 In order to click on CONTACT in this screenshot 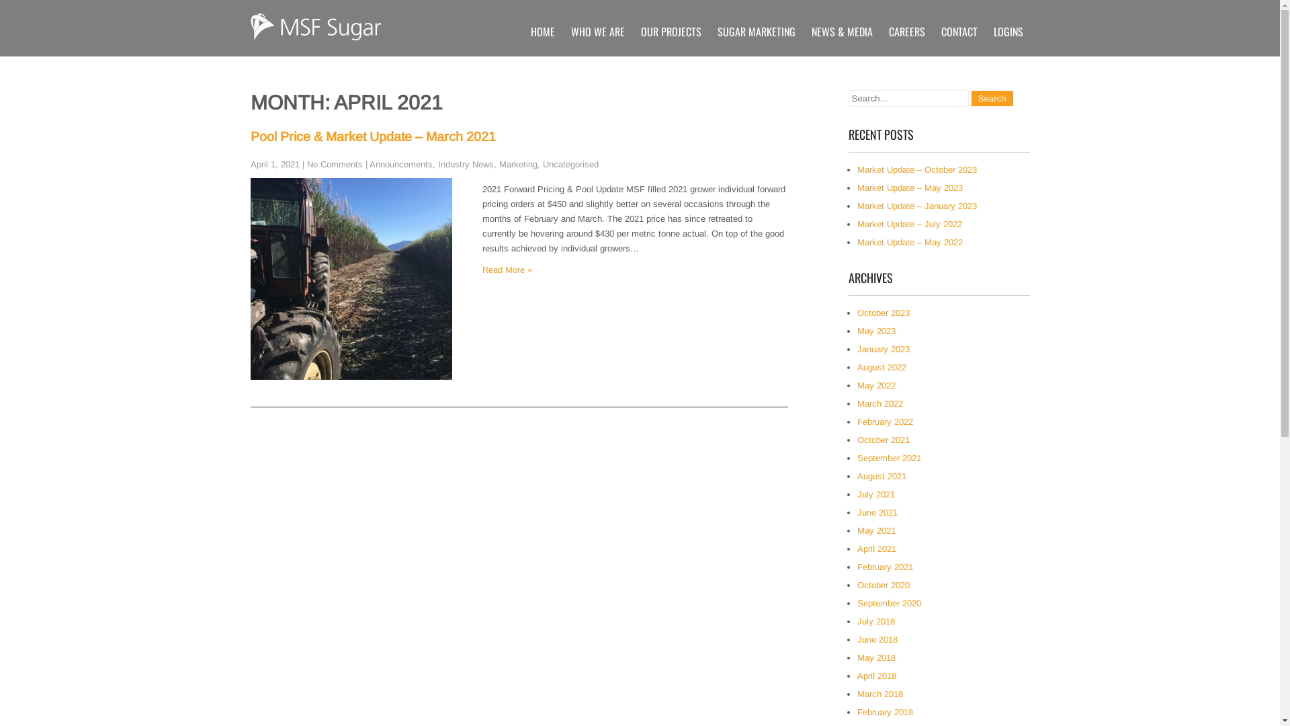, I will do `click(959, 32)`.